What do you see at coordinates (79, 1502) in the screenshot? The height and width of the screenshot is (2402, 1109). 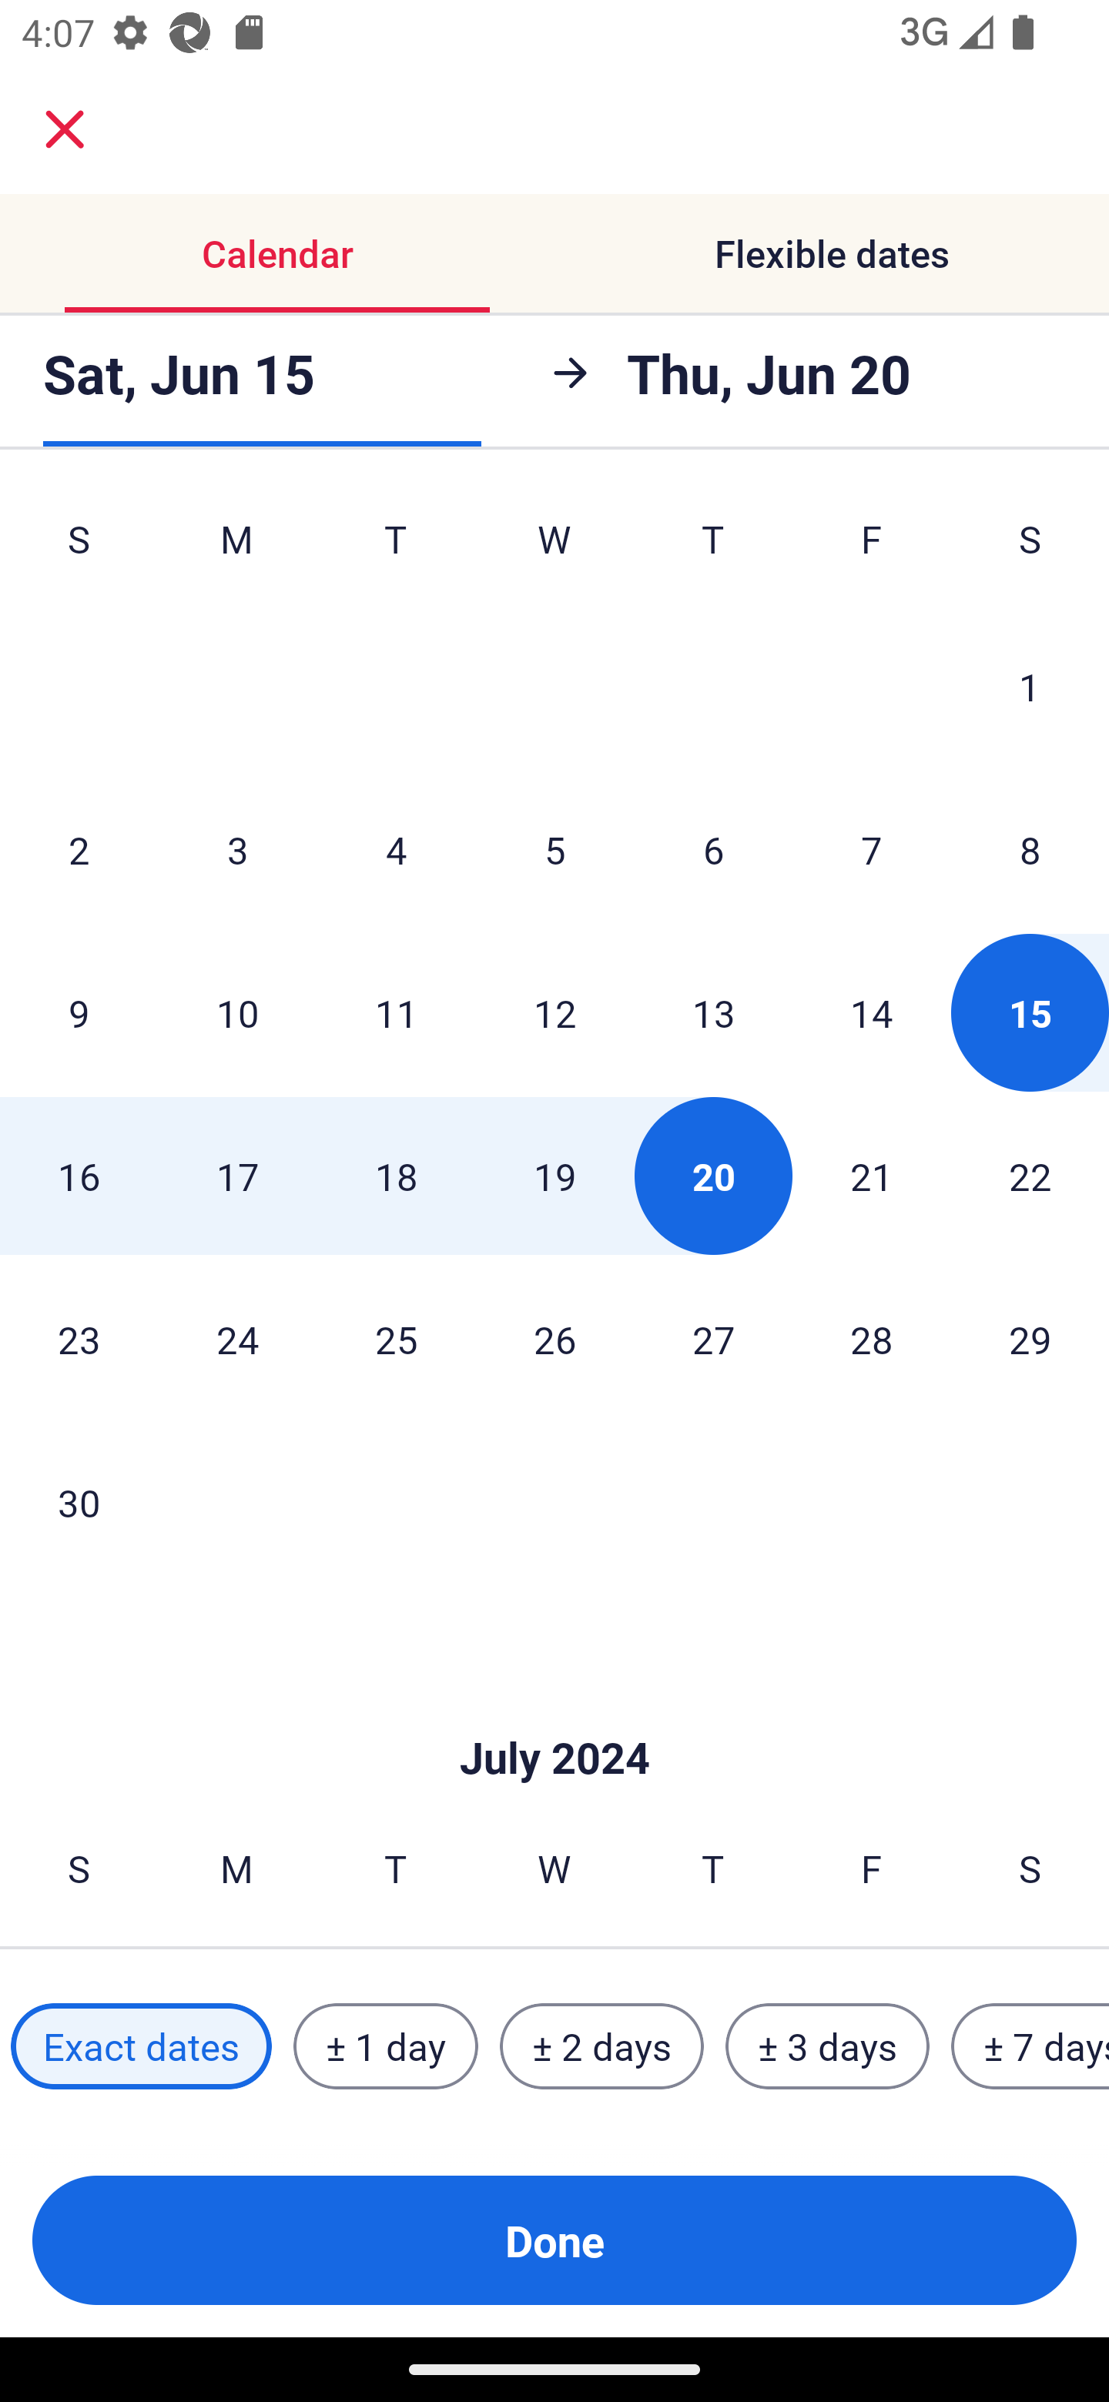 I see `30 Sunday, June 30, 2024` at bounding box center [79, 1502].